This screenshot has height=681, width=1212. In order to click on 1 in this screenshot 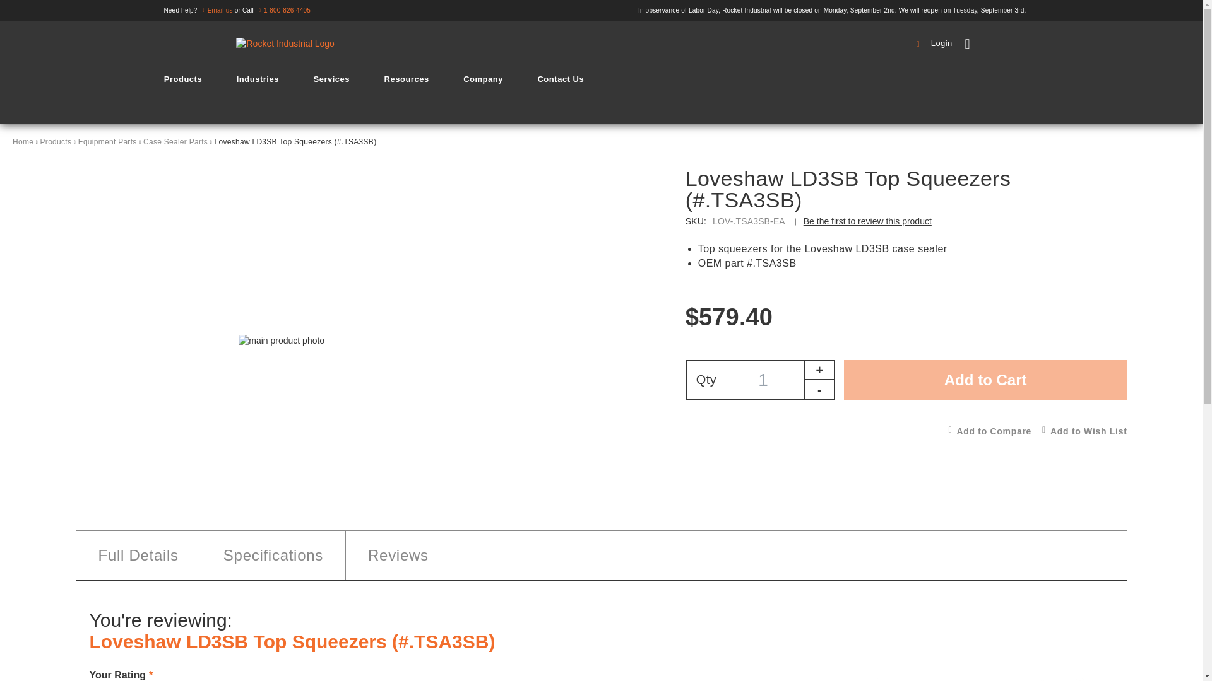, I will do `click(763, 380)`.